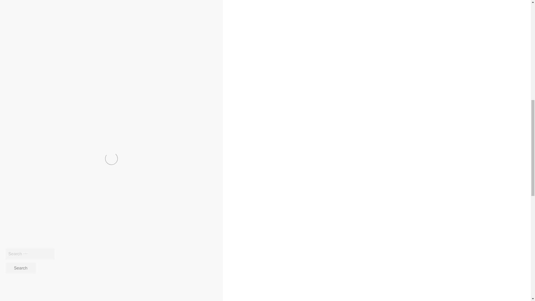 The image size is (535, 301). Describe the element at coordinates (102, 269) in the screenshot. I see `August 2024` at that location.